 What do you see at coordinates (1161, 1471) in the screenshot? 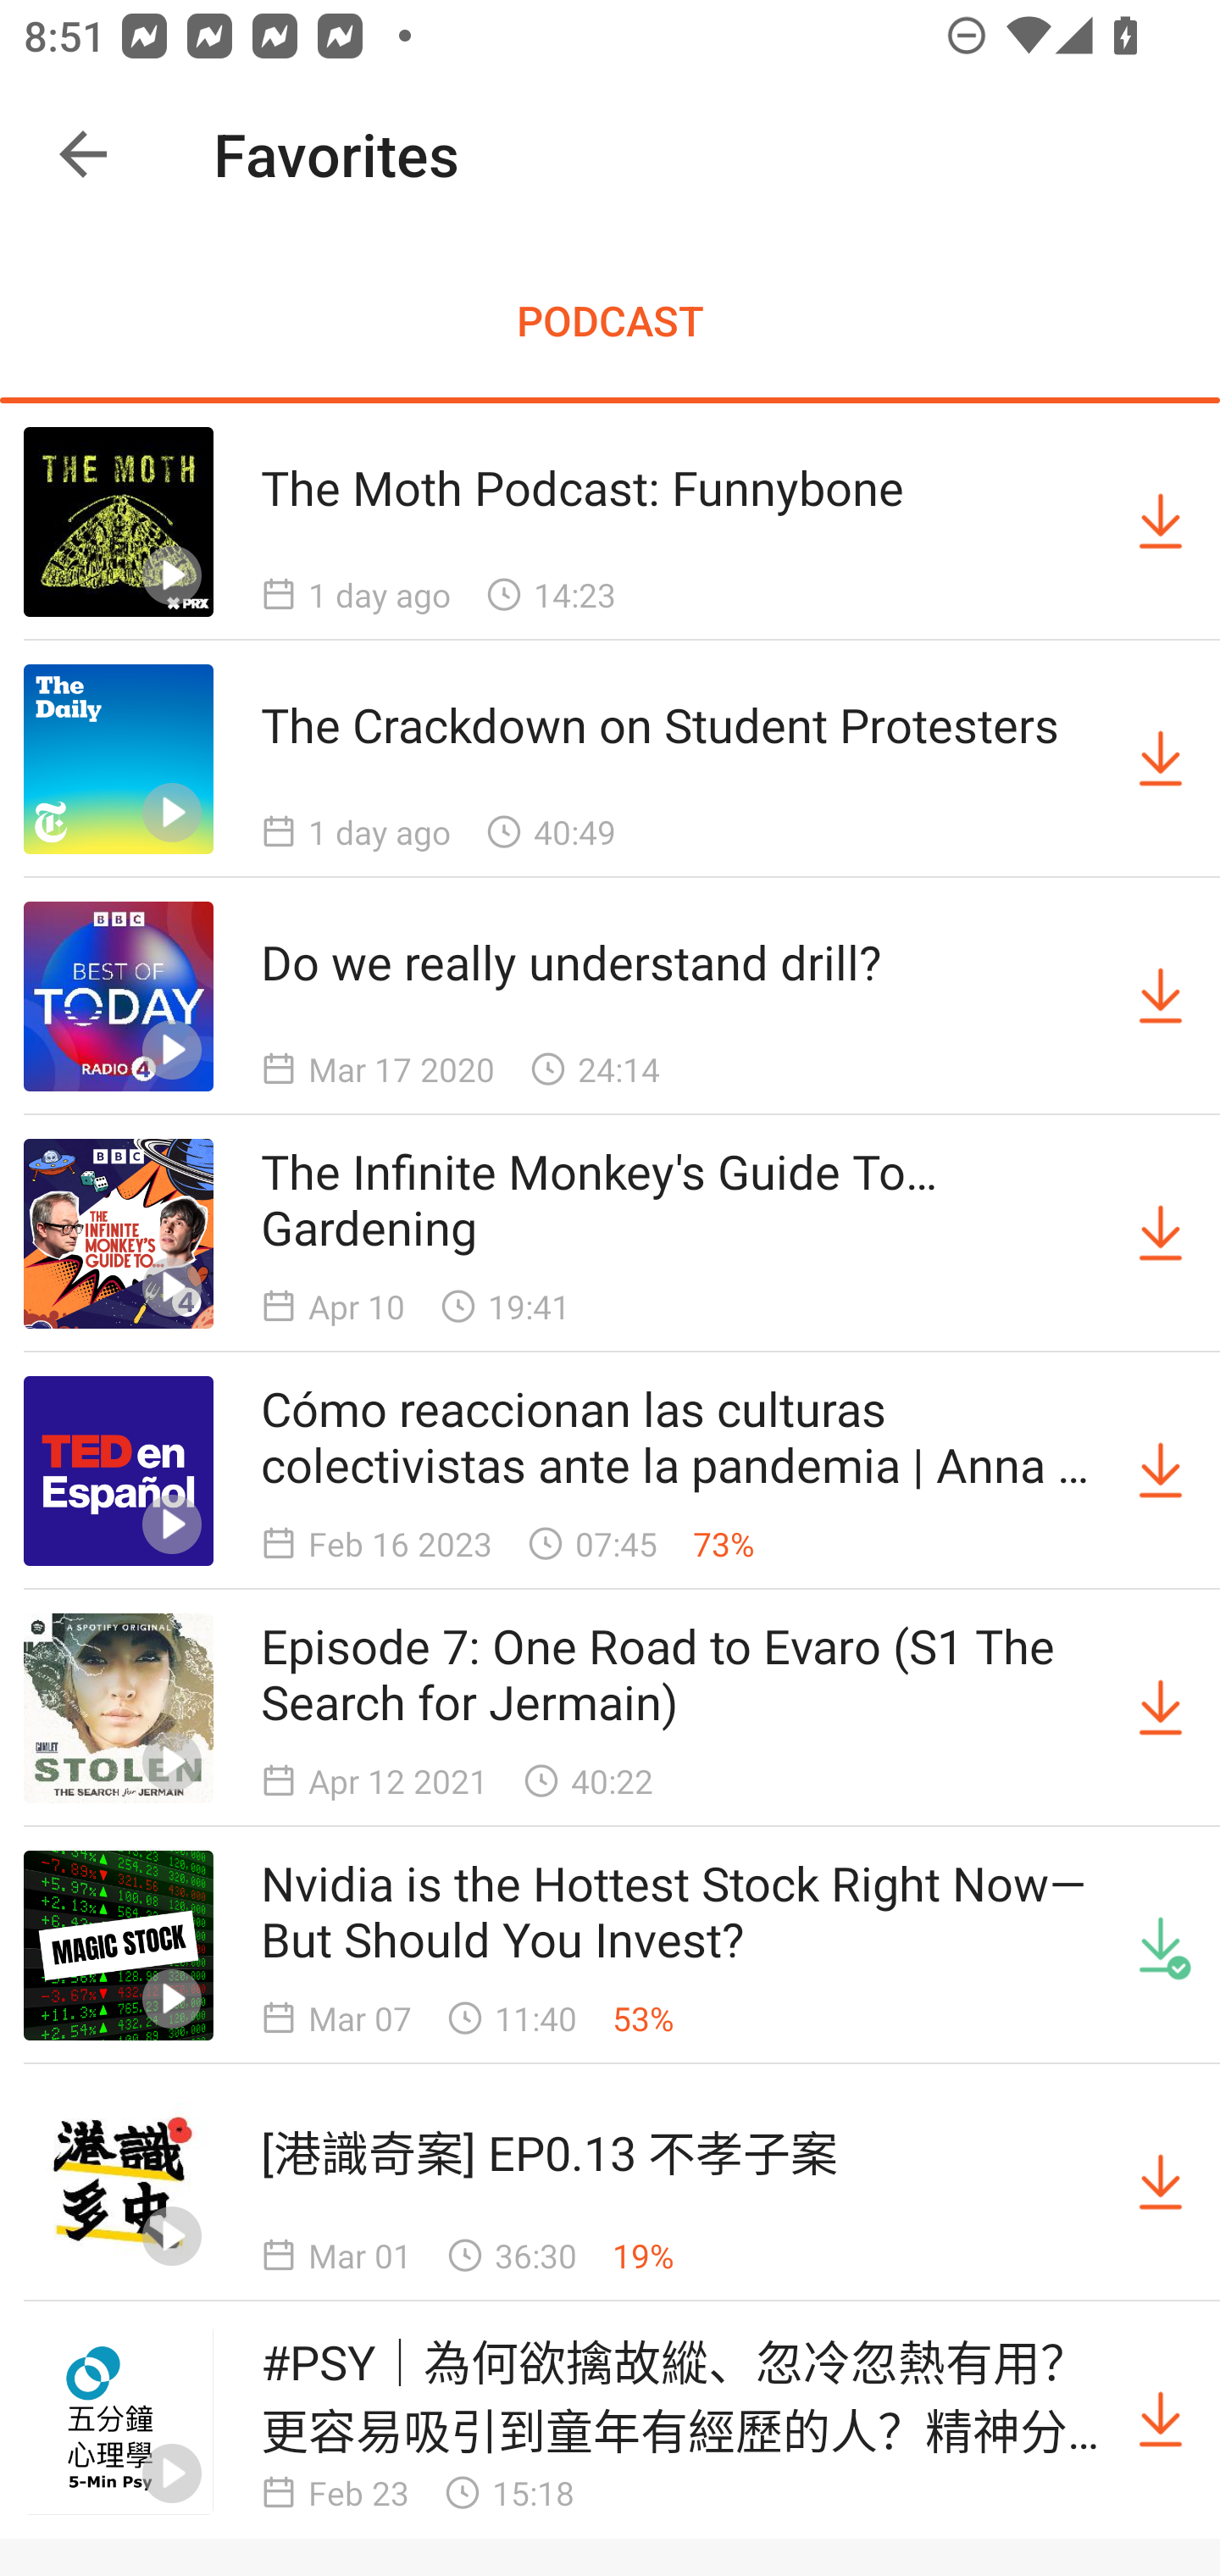
I see `Download` at bounding box center [1161, 1471].